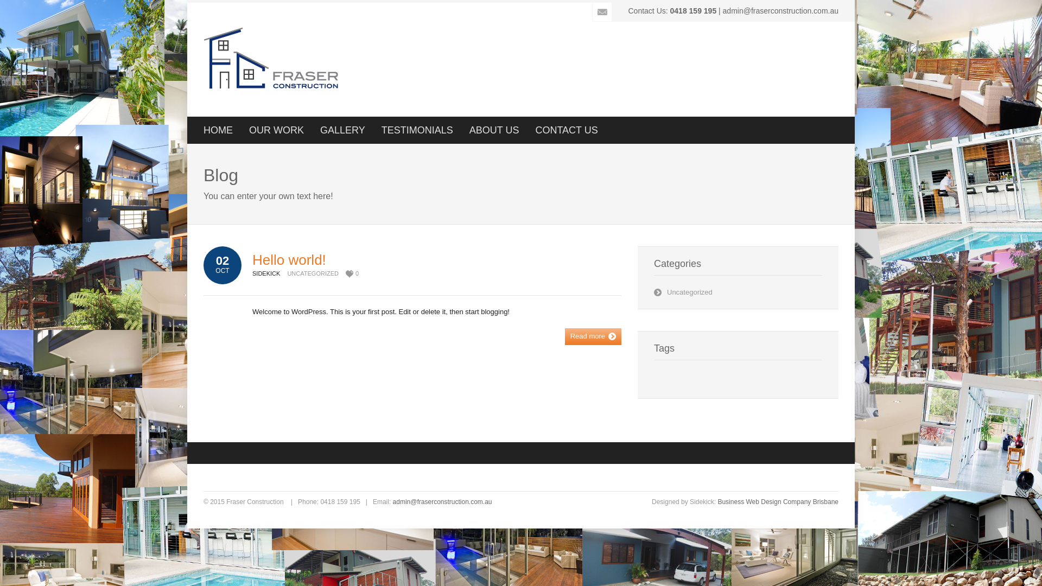 The width and height of the screenshot is (1042, 586). What do you see at coordinates (352, 273) in the screenshot?
I see `0` at bounding box center [352, 273].